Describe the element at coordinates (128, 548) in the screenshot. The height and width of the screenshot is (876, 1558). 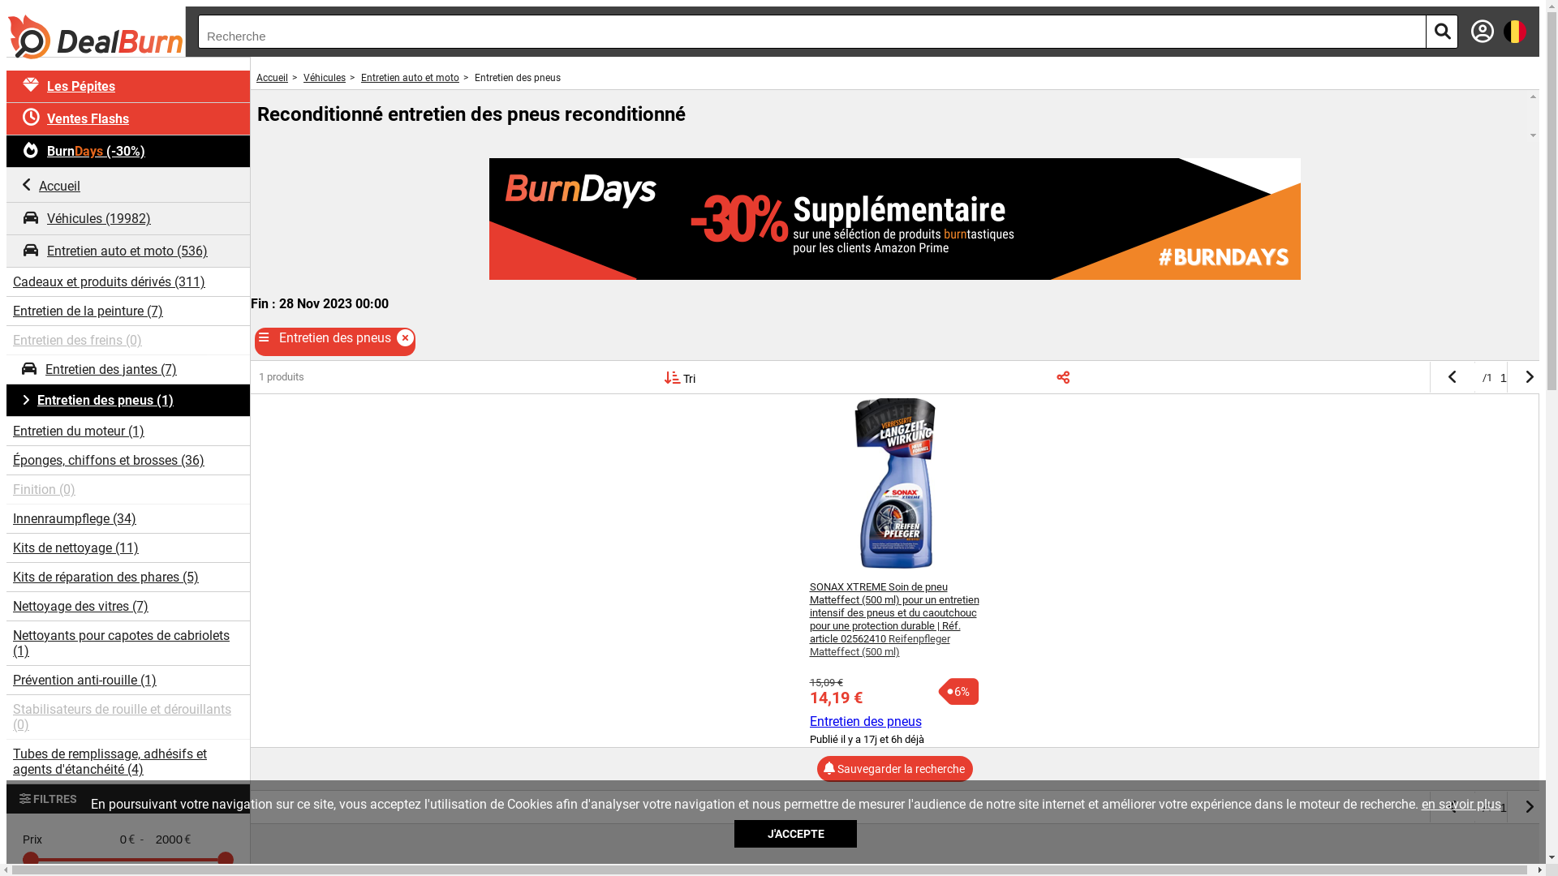
I see `Kits de nettoyage (11)` at that location.